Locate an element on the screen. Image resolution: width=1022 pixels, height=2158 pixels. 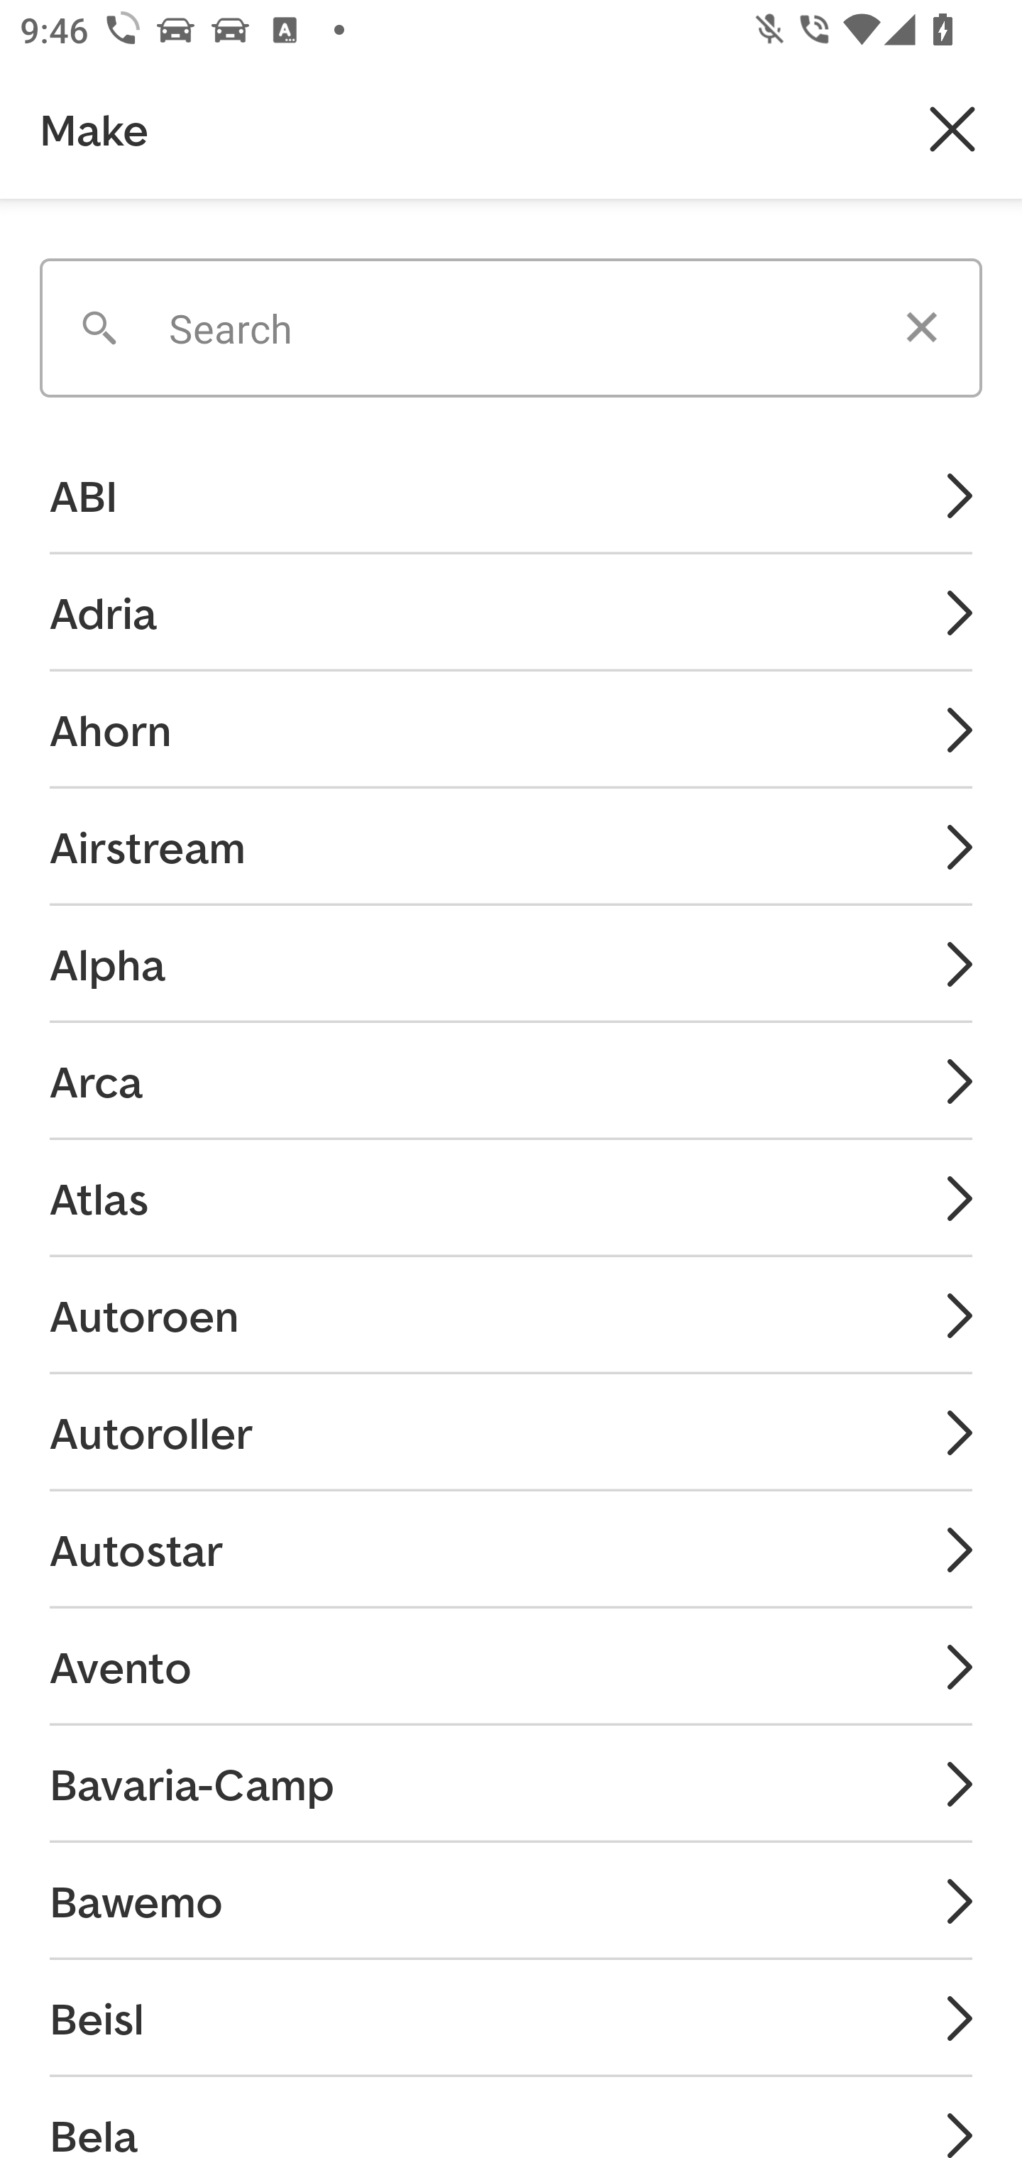
ABI right arrow is located at coordinates (511, 496).